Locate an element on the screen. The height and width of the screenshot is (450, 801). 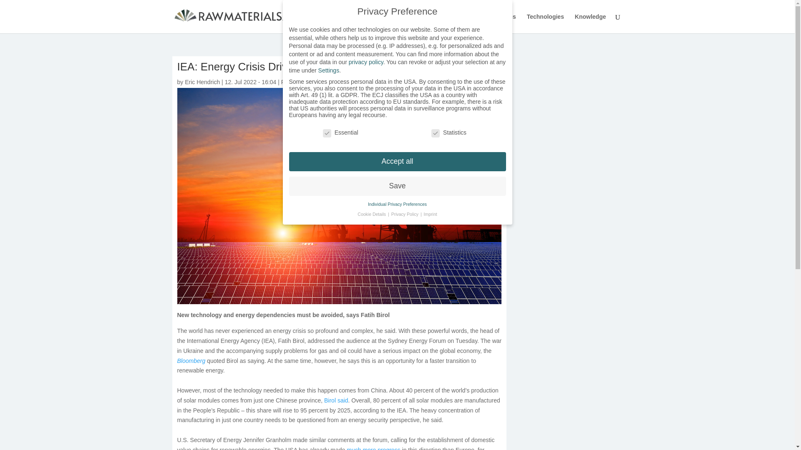
Eric Hendrich is located at coordinates (202, 82).